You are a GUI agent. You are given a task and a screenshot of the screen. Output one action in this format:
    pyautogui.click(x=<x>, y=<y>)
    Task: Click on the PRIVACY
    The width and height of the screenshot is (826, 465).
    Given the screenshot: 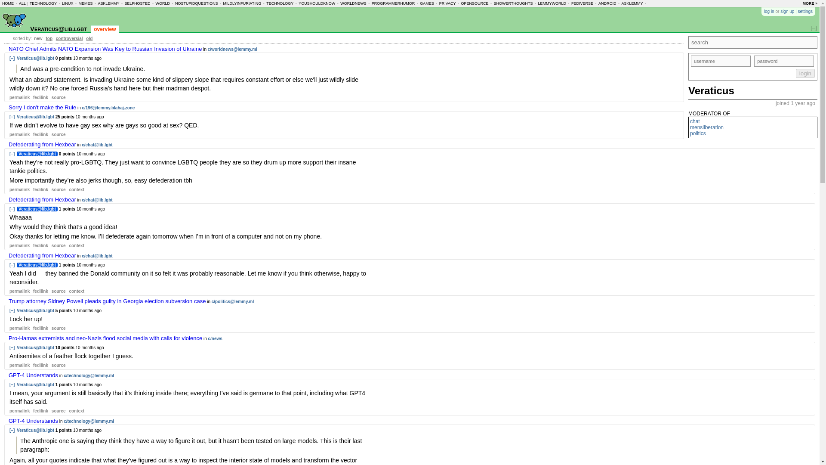 What is the action you would take?
    pyautogui.click(x=447, y=3)
    